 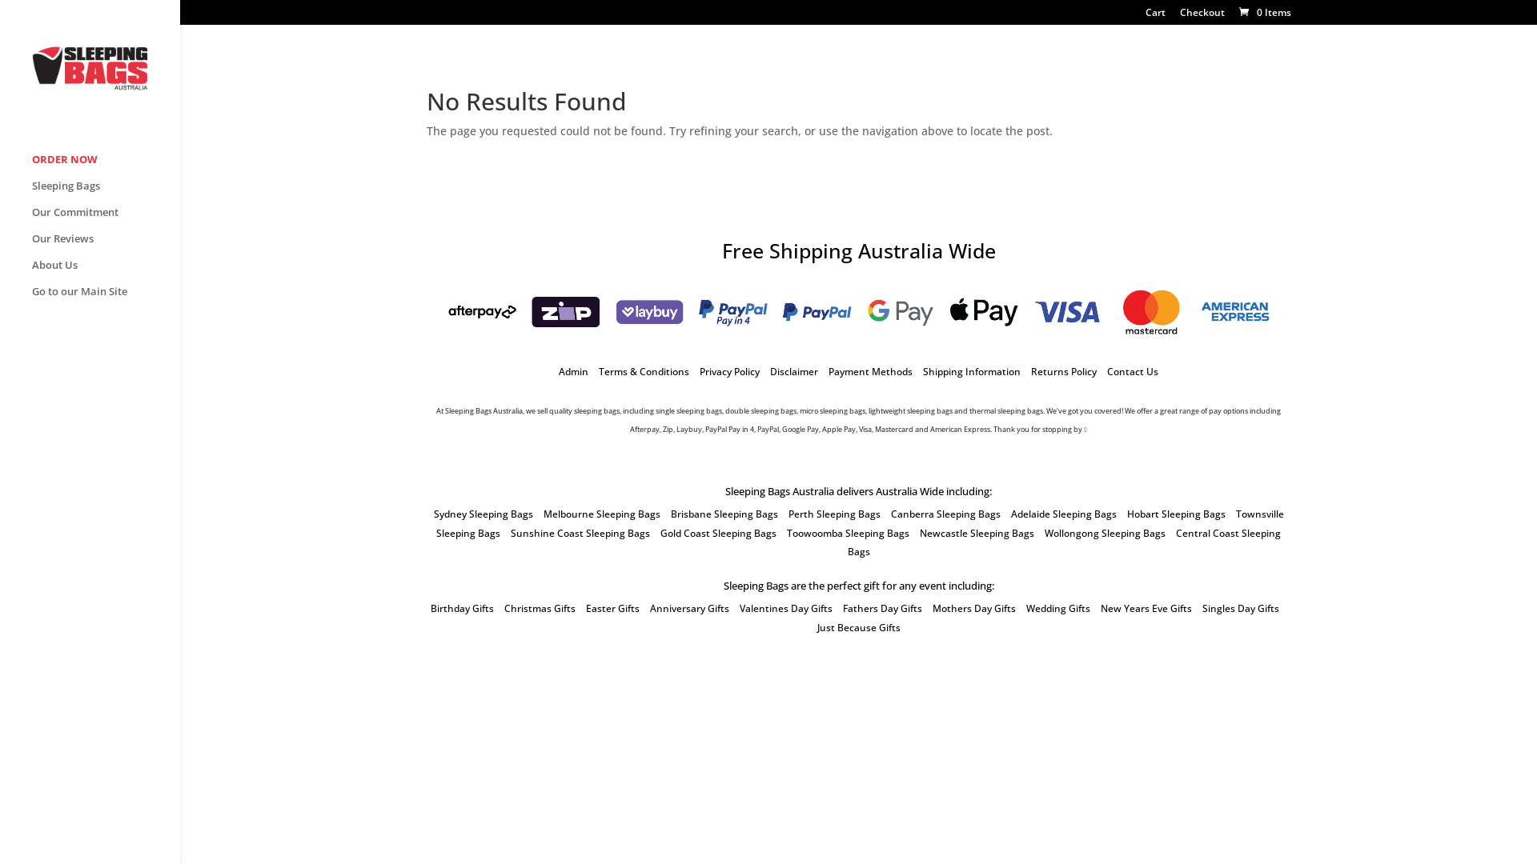 I want to click on Christmas Gifts, so click(x=540, y=608).